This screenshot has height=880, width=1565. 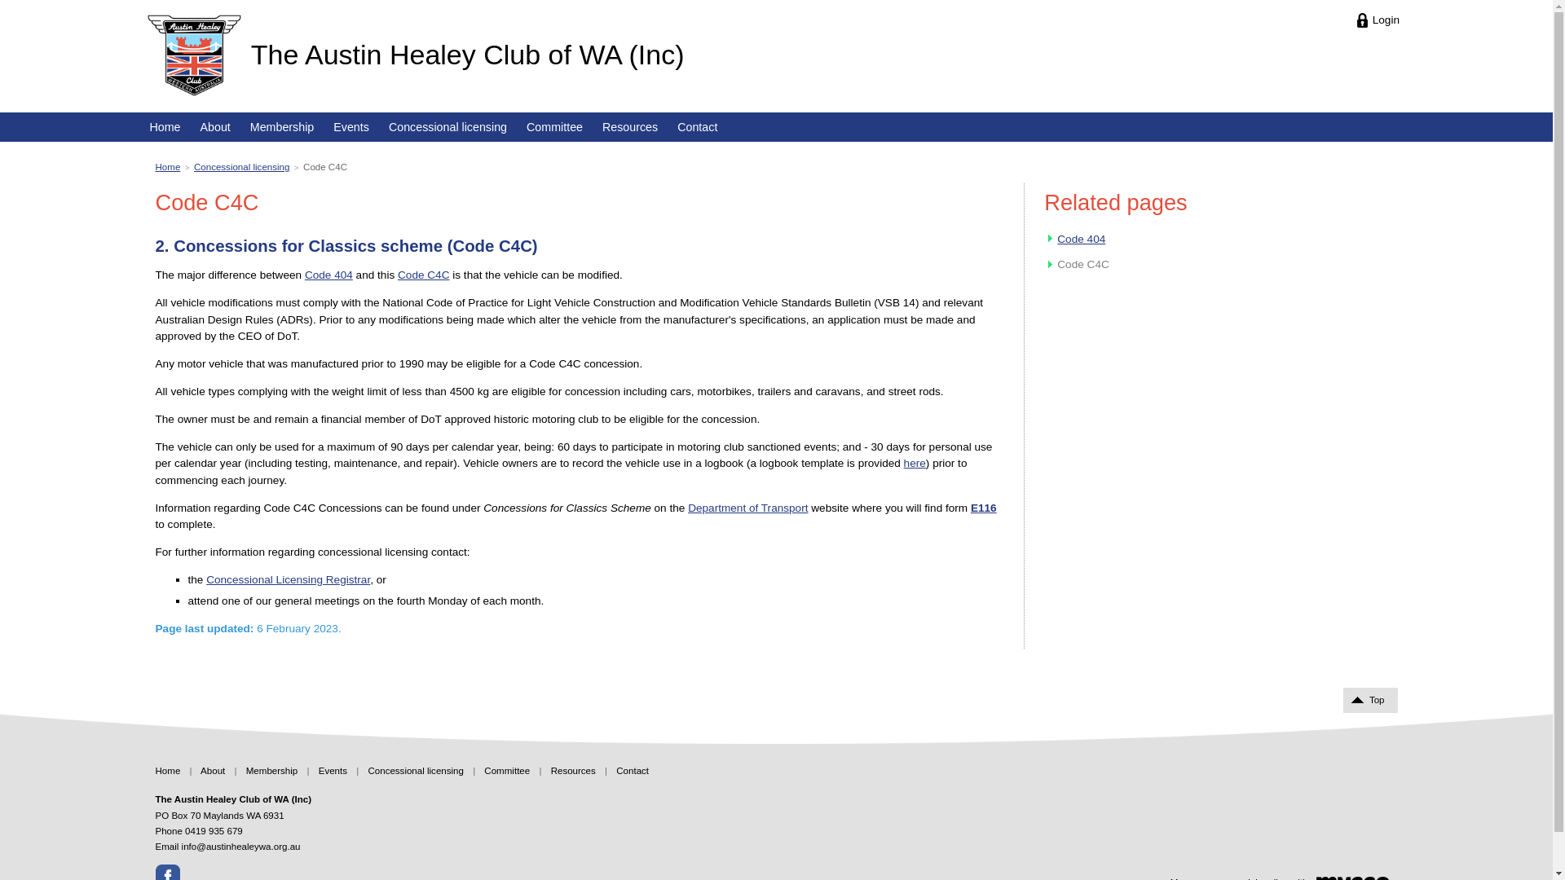 I want to click on Membership, so click(x=282, y=127).